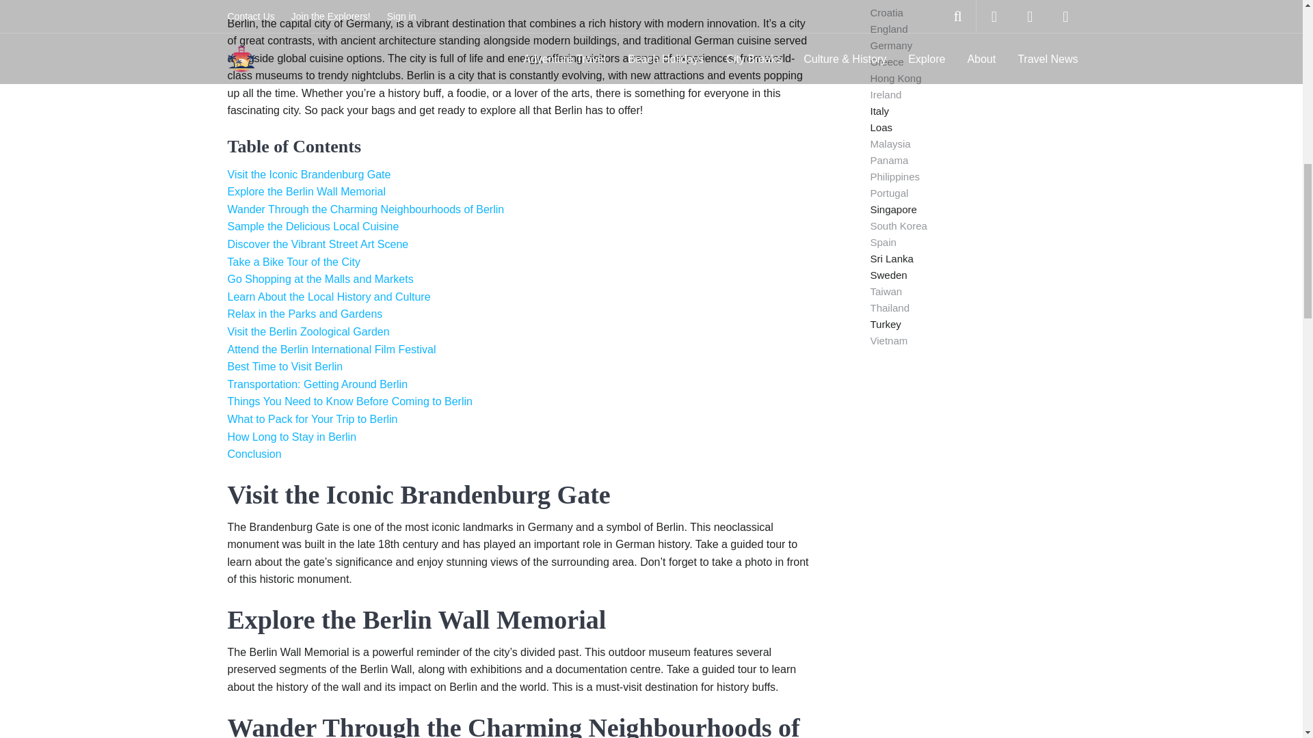 This screenshot has height=738, width=1313. I want to click on Conclusion, so click(254, 454).